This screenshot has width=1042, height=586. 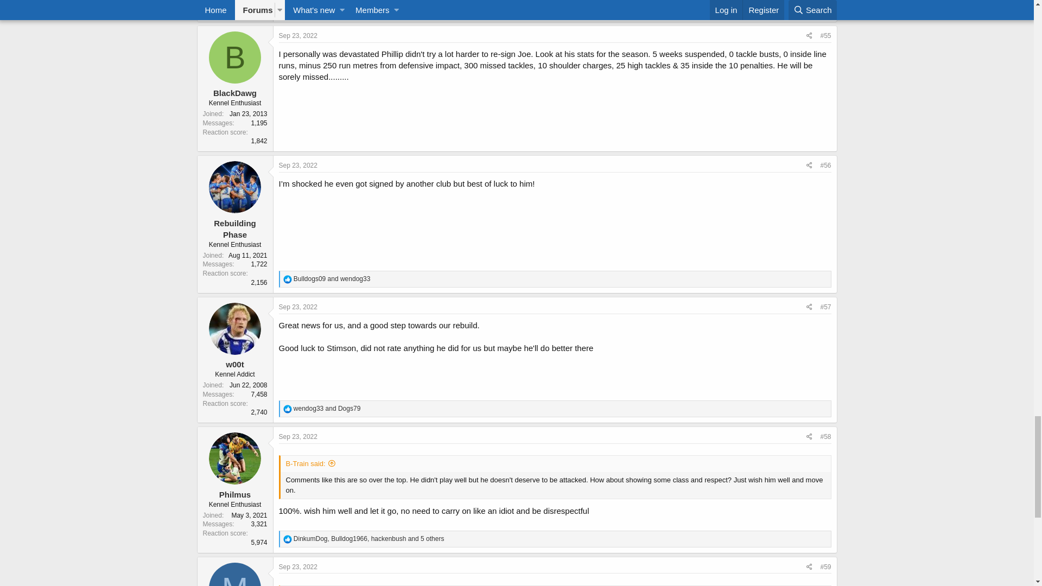 What do you see at coordinates (234, 433) in the screenshot?
I see `Reecek89` at bounding box center [234, 433].